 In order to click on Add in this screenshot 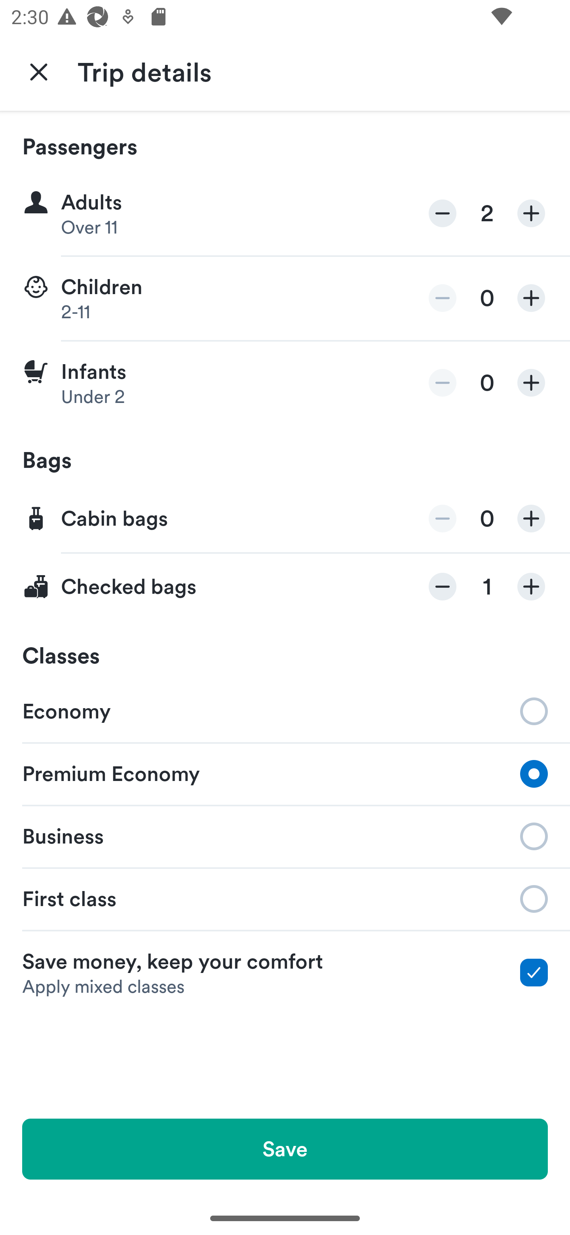, I will do `click(531, 587)`.